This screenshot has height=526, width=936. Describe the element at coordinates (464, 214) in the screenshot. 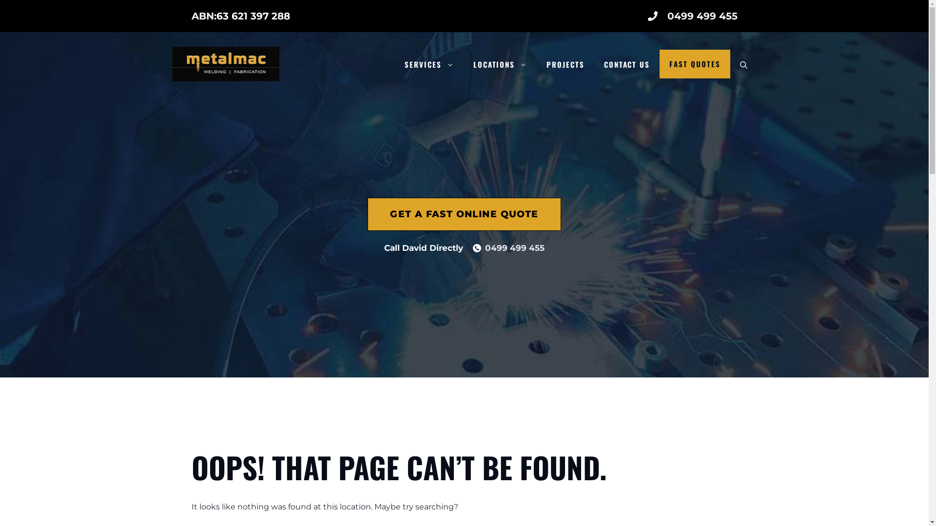

I see `GET A FAST ONLINE QUOTE` at that location.